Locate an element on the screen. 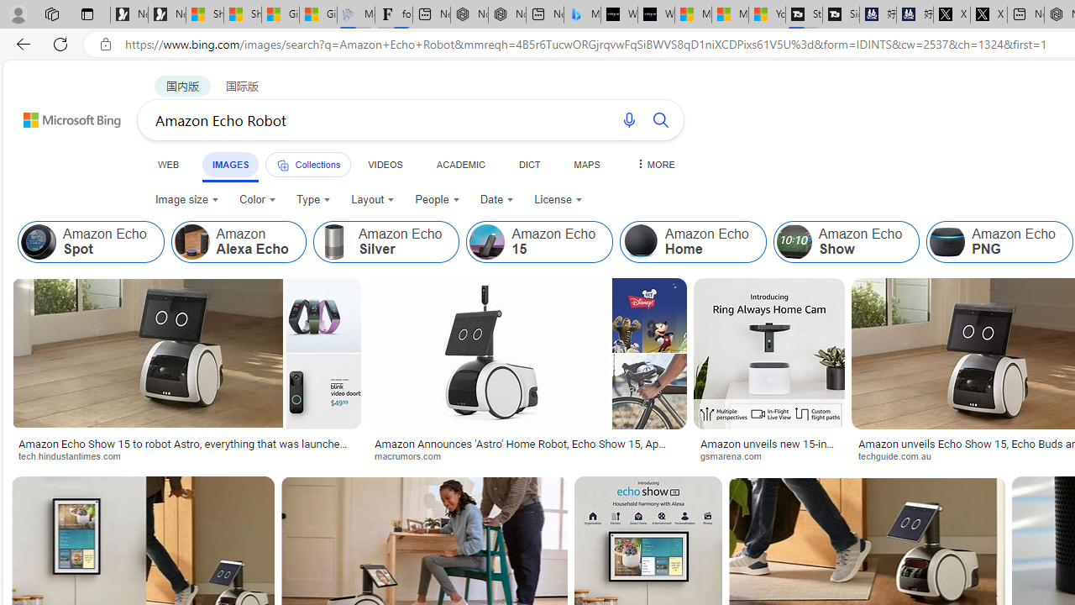  What's the best AI voice generator? - voice.ai is located at coordinates (656, 15).